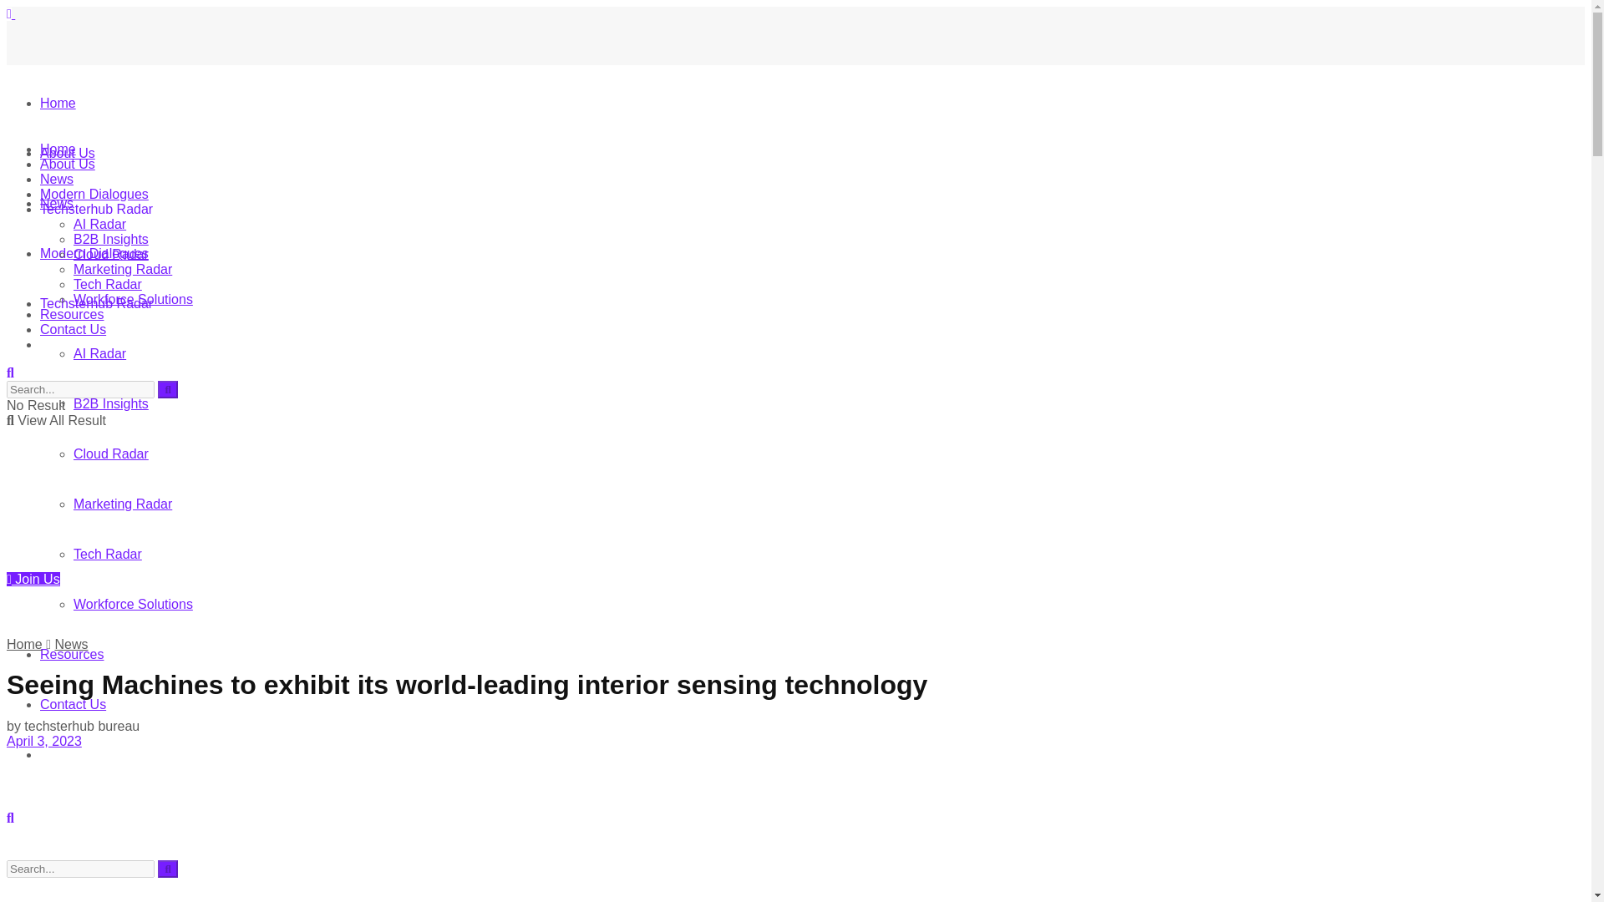 The image size is (1604, 902). I want to click on techsterhub bureau, so click(82, 726).